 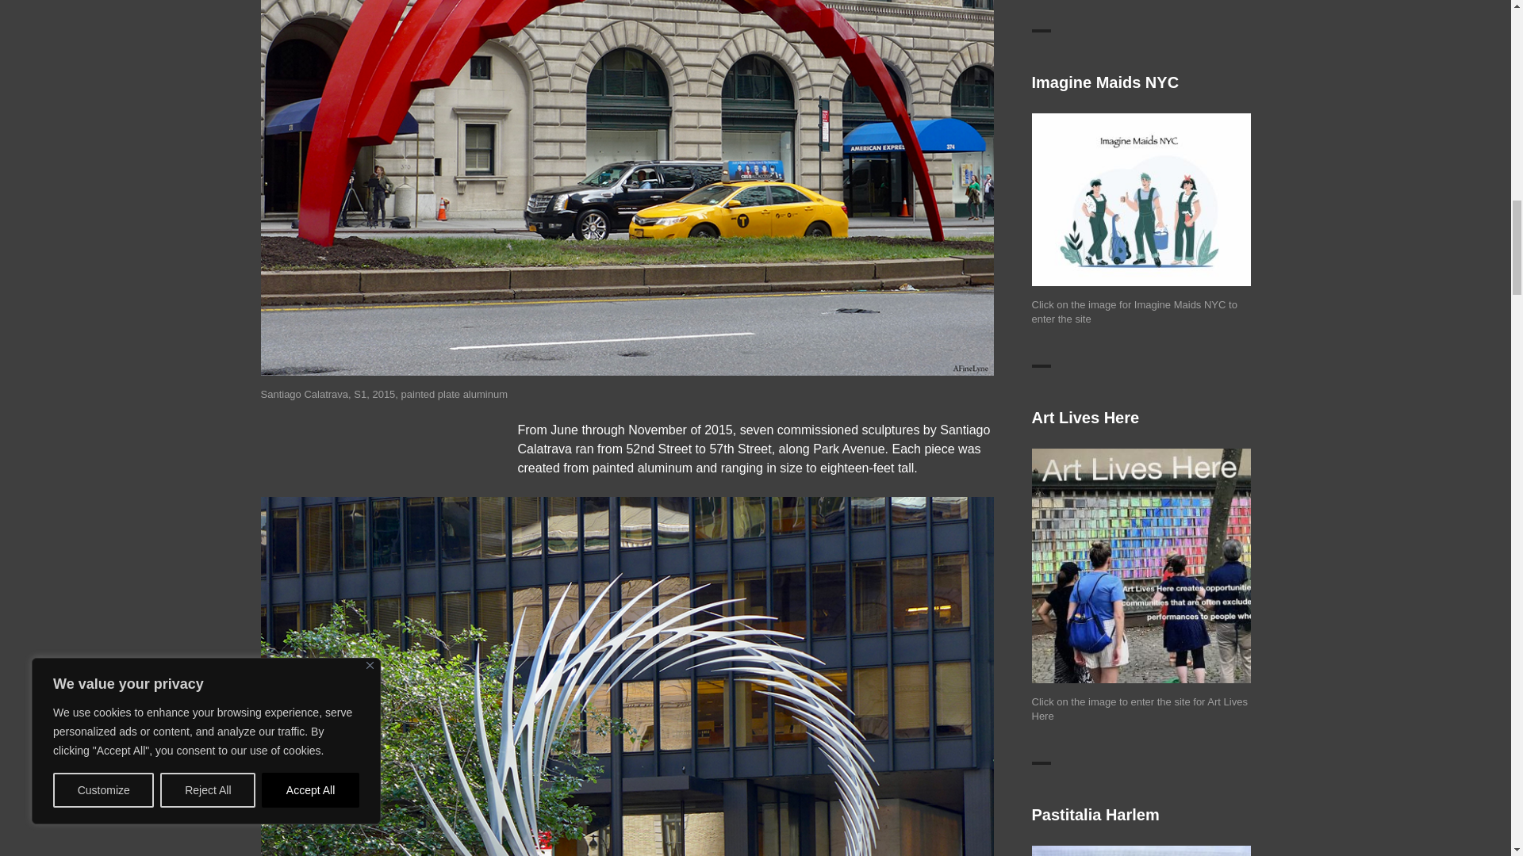 I want to click on Pastitalia Harlem, so click(x=1141, y=851).